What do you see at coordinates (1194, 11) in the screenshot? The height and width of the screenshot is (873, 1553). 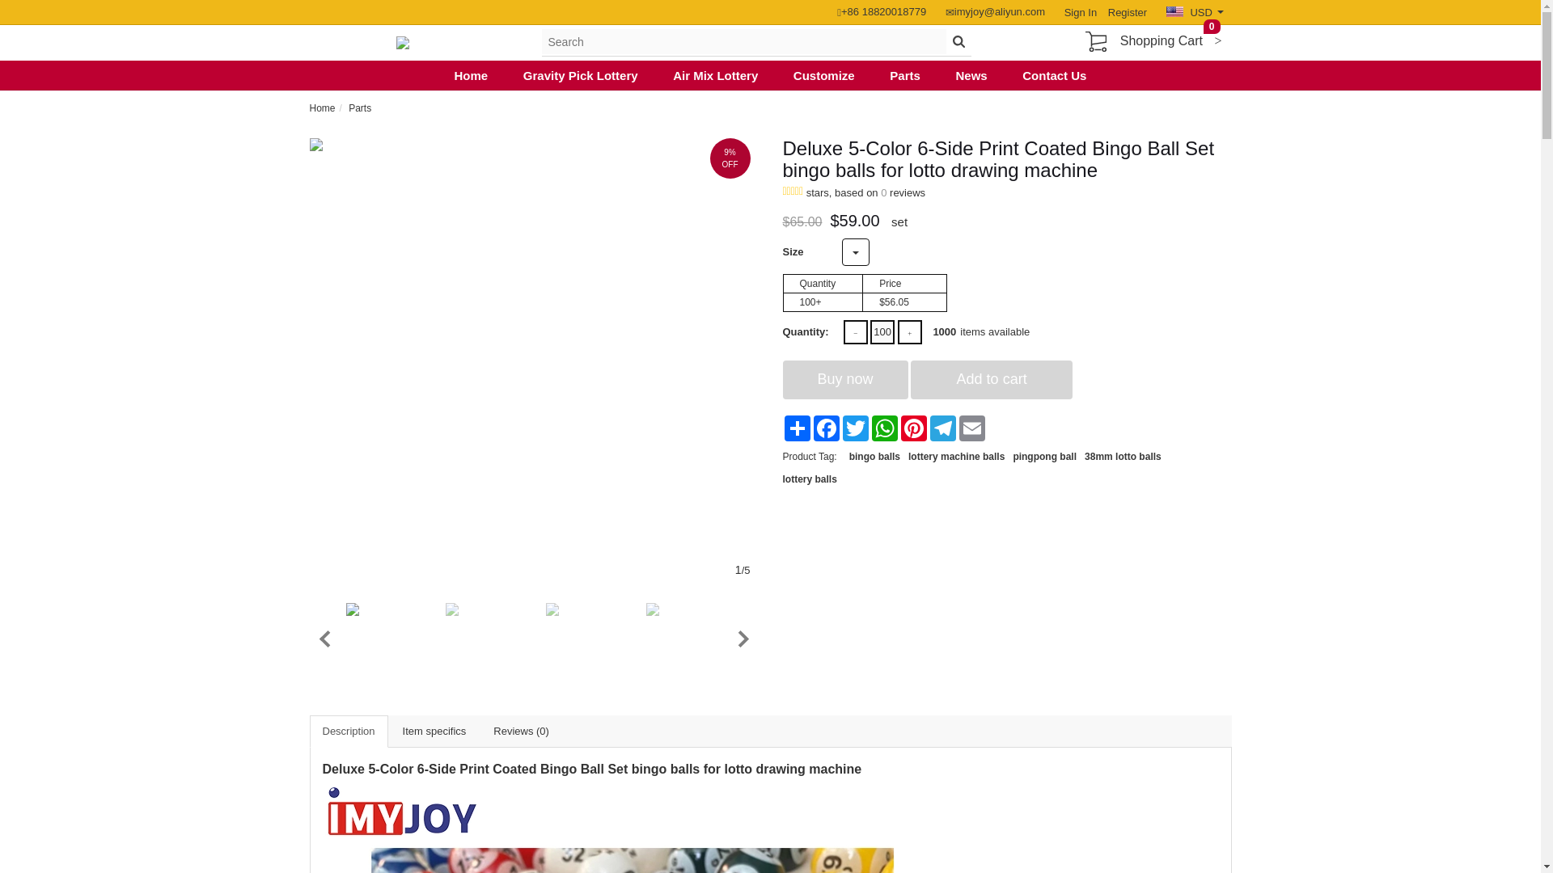 I see `USD` at bounding box center [1194, 11].